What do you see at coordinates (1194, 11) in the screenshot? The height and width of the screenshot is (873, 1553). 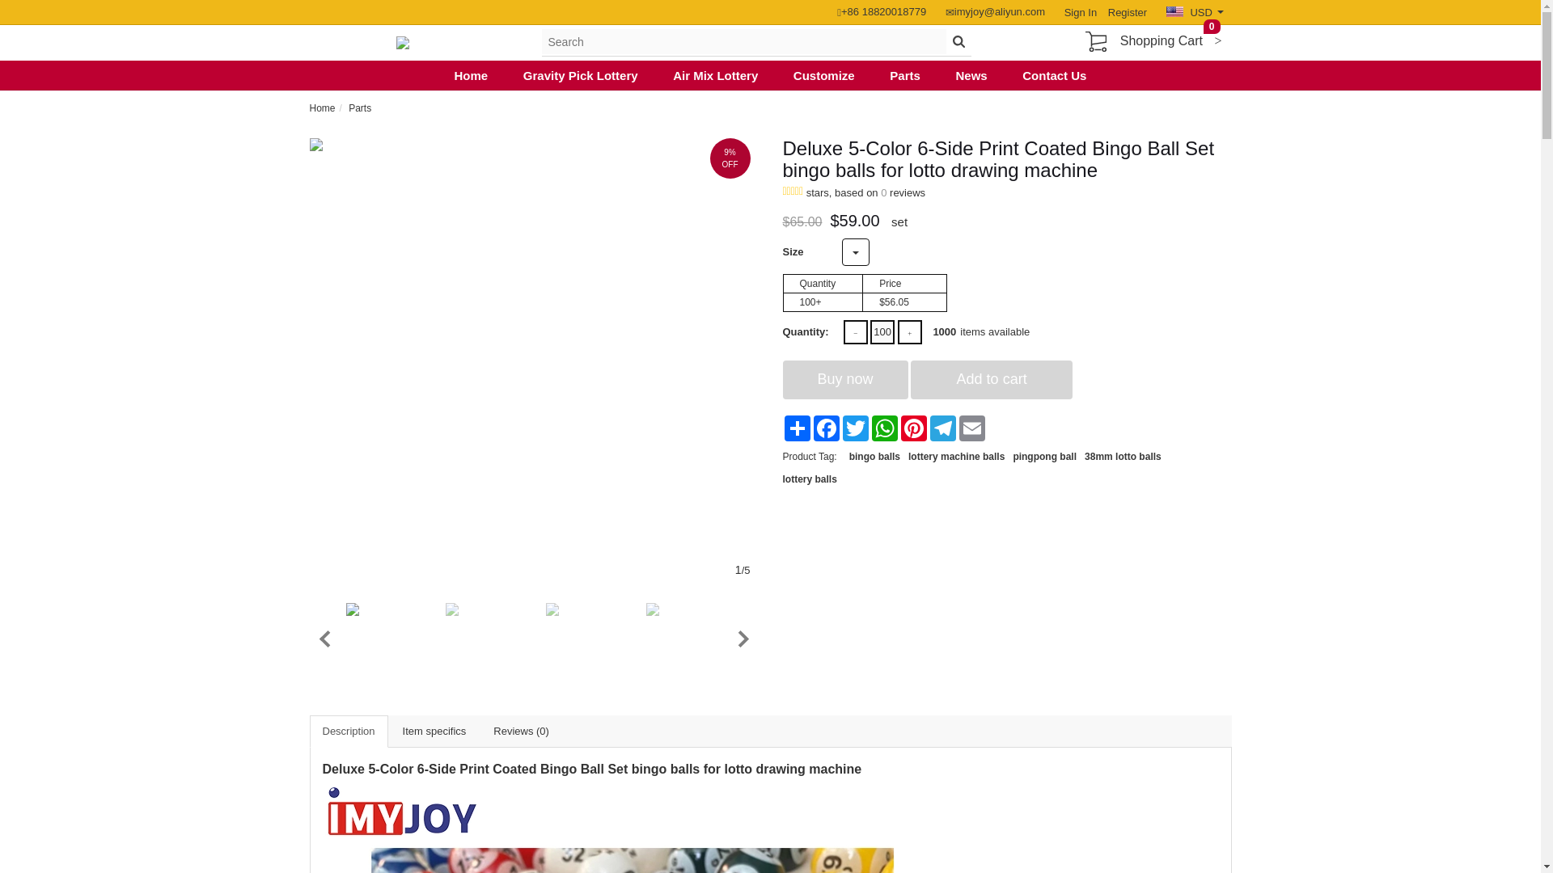 I see `USD` at bounding box center [1194, 11].